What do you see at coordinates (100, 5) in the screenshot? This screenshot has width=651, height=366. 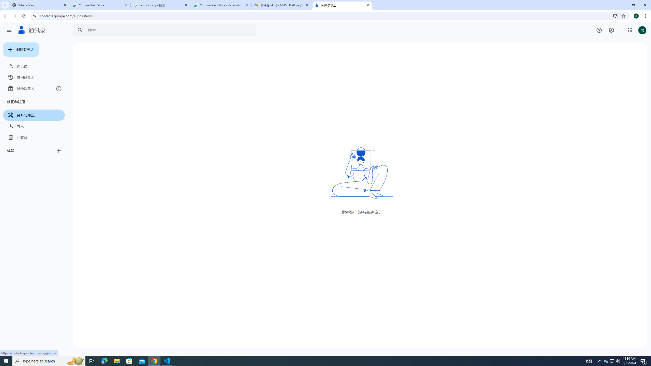 I see `Chrome Web Store` at bounding box center [100, 5].